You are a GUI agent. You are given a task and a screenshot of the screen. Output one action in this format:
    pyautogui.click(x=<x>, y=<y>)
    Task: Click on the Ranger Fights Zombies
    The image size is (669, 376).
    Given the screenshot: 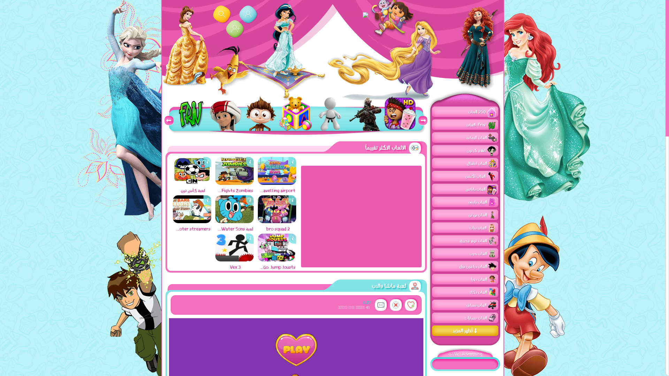 What is the action you would take?
    pyautogui.click(x=236, y=190)
    